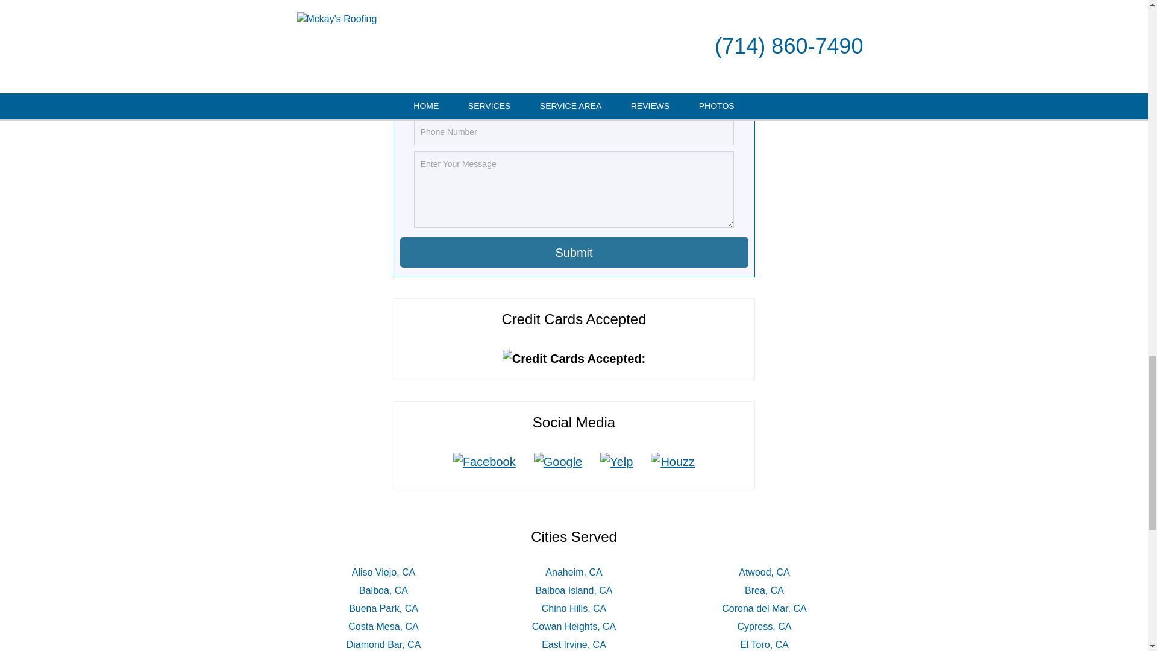 Image resolution: width=1157 pixels, height=651 pixels. Describe the element at coordinates (574, 252) in the screenshot. I see `Submit` at that location.